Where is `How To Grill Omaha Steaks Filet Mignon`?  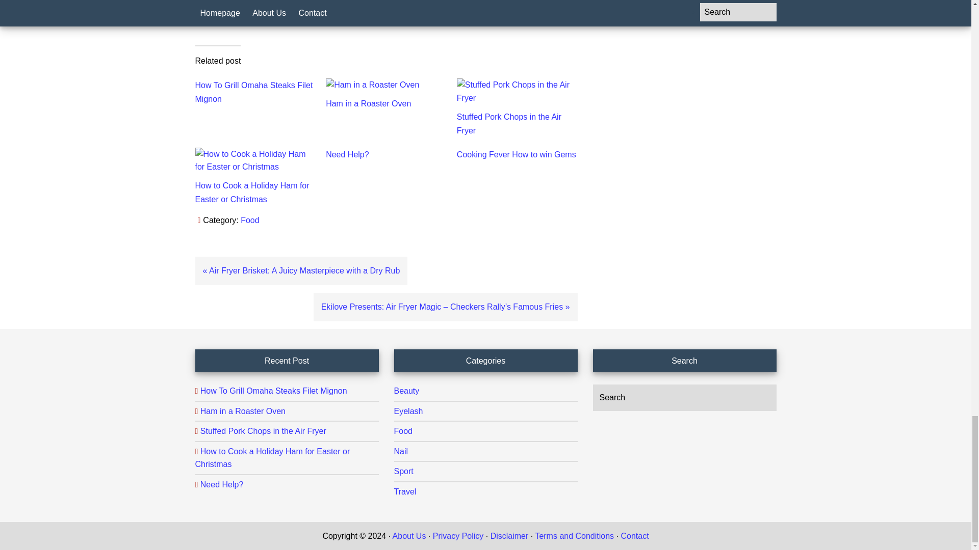
How To Grill Omaha Steaks Filet Mignon is located at coordinates (253, 92).